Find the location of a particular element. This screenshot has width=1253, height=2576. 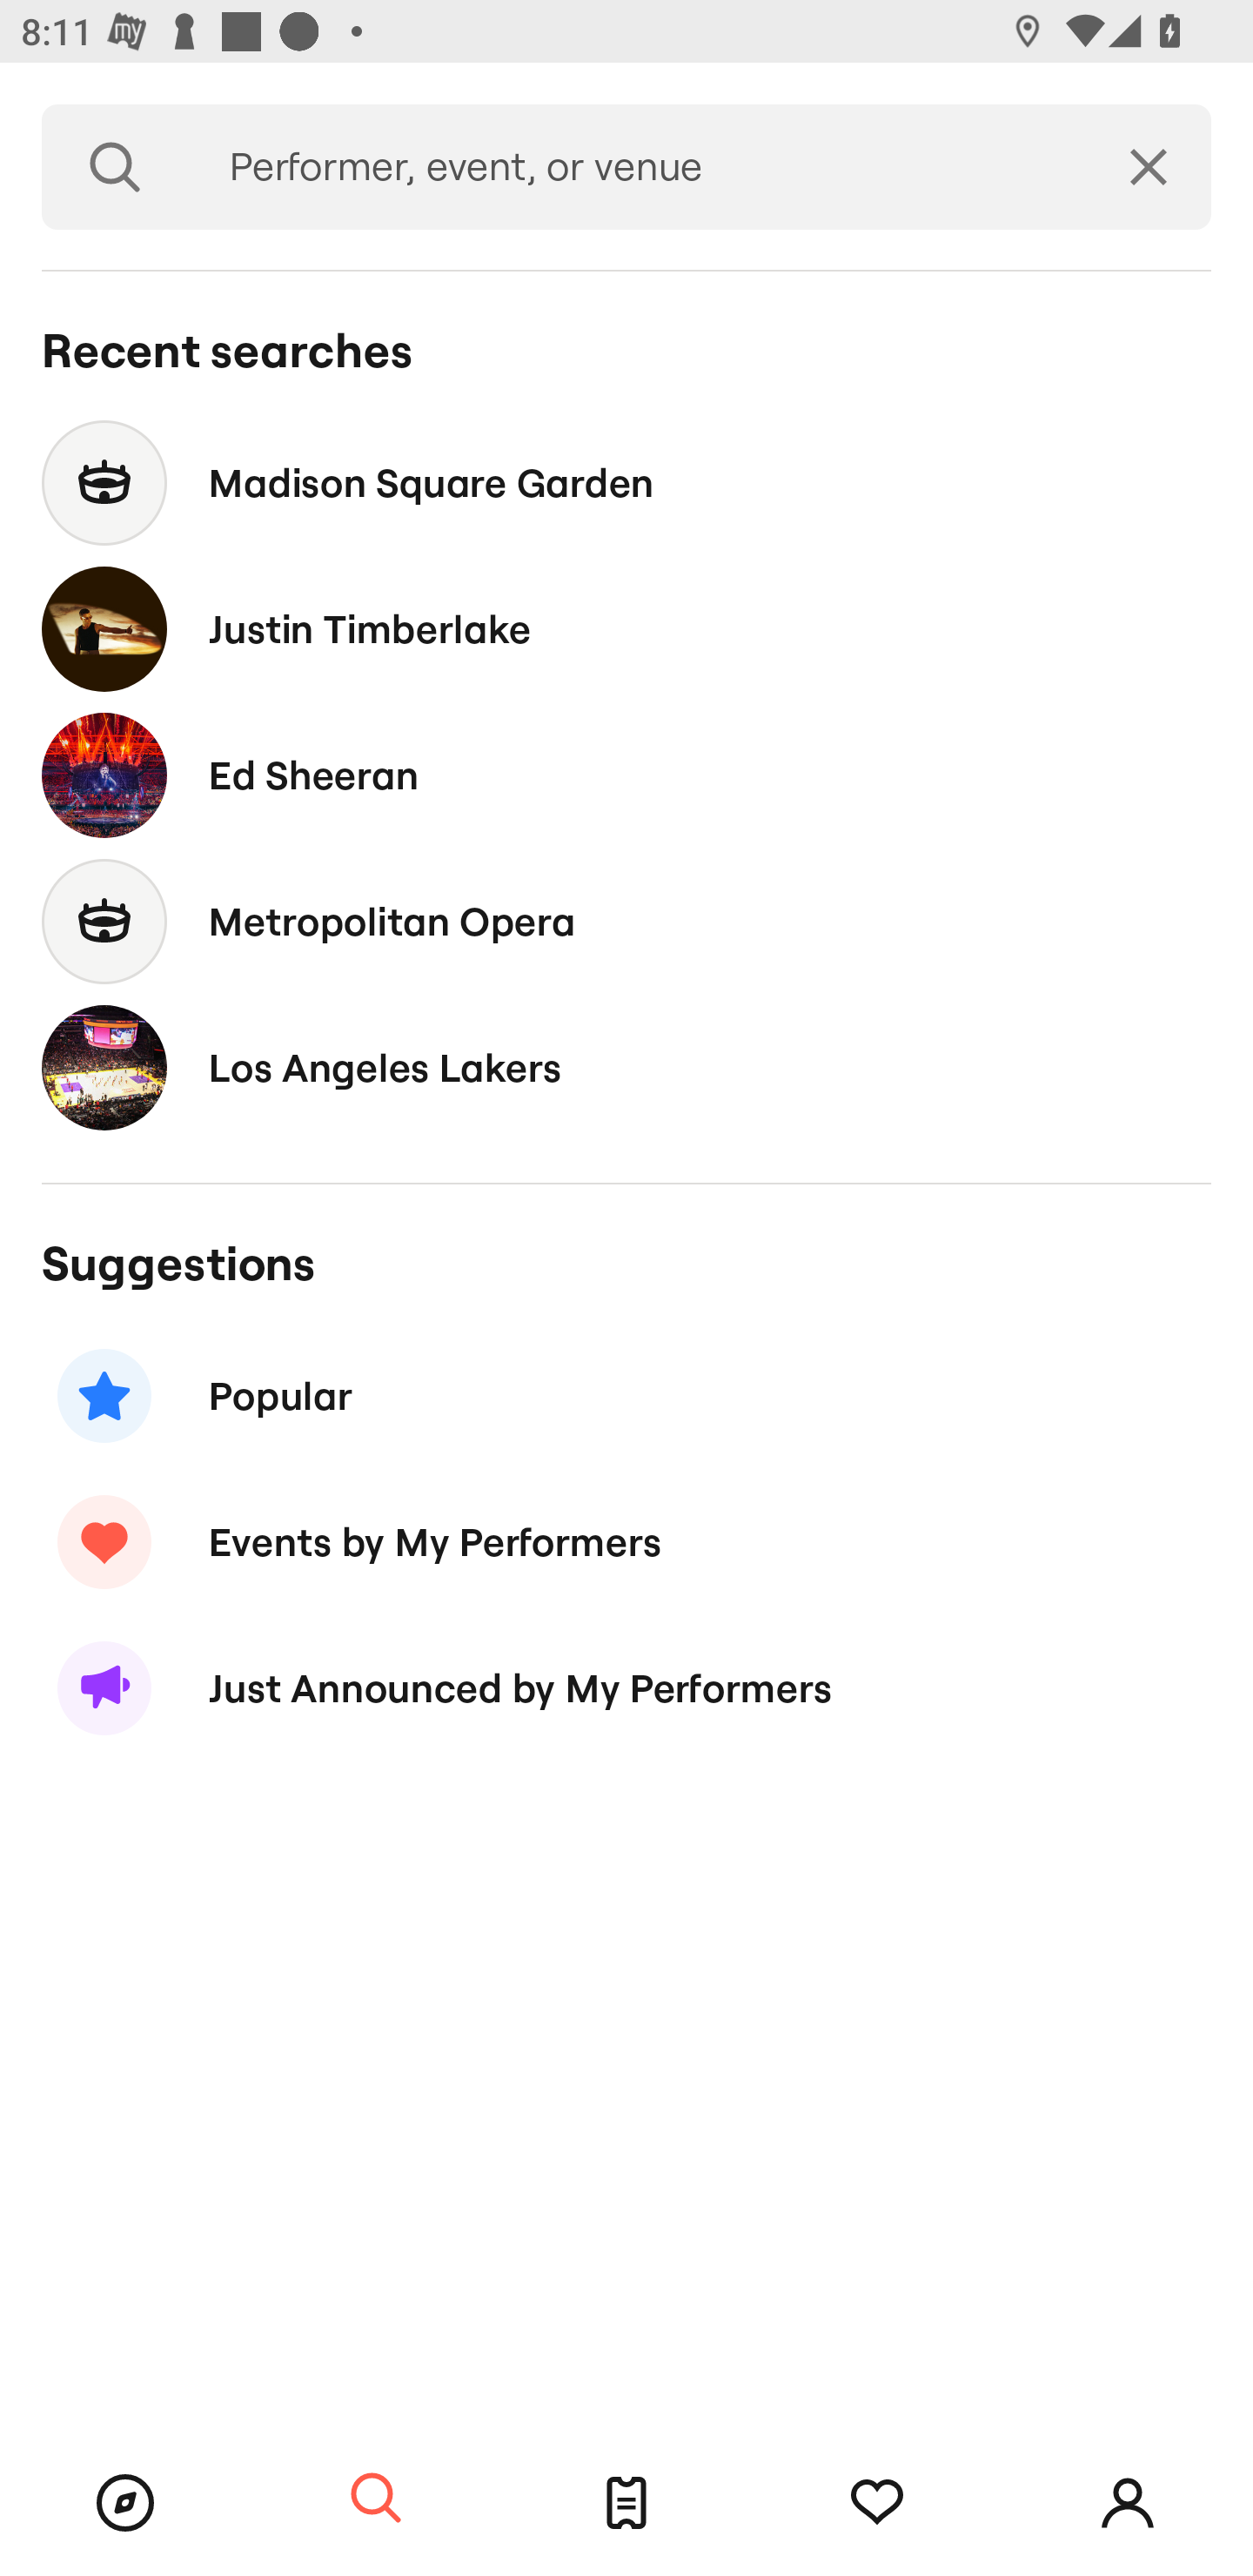

Just Announced by My Performers is located at coordinates (626, 1688).